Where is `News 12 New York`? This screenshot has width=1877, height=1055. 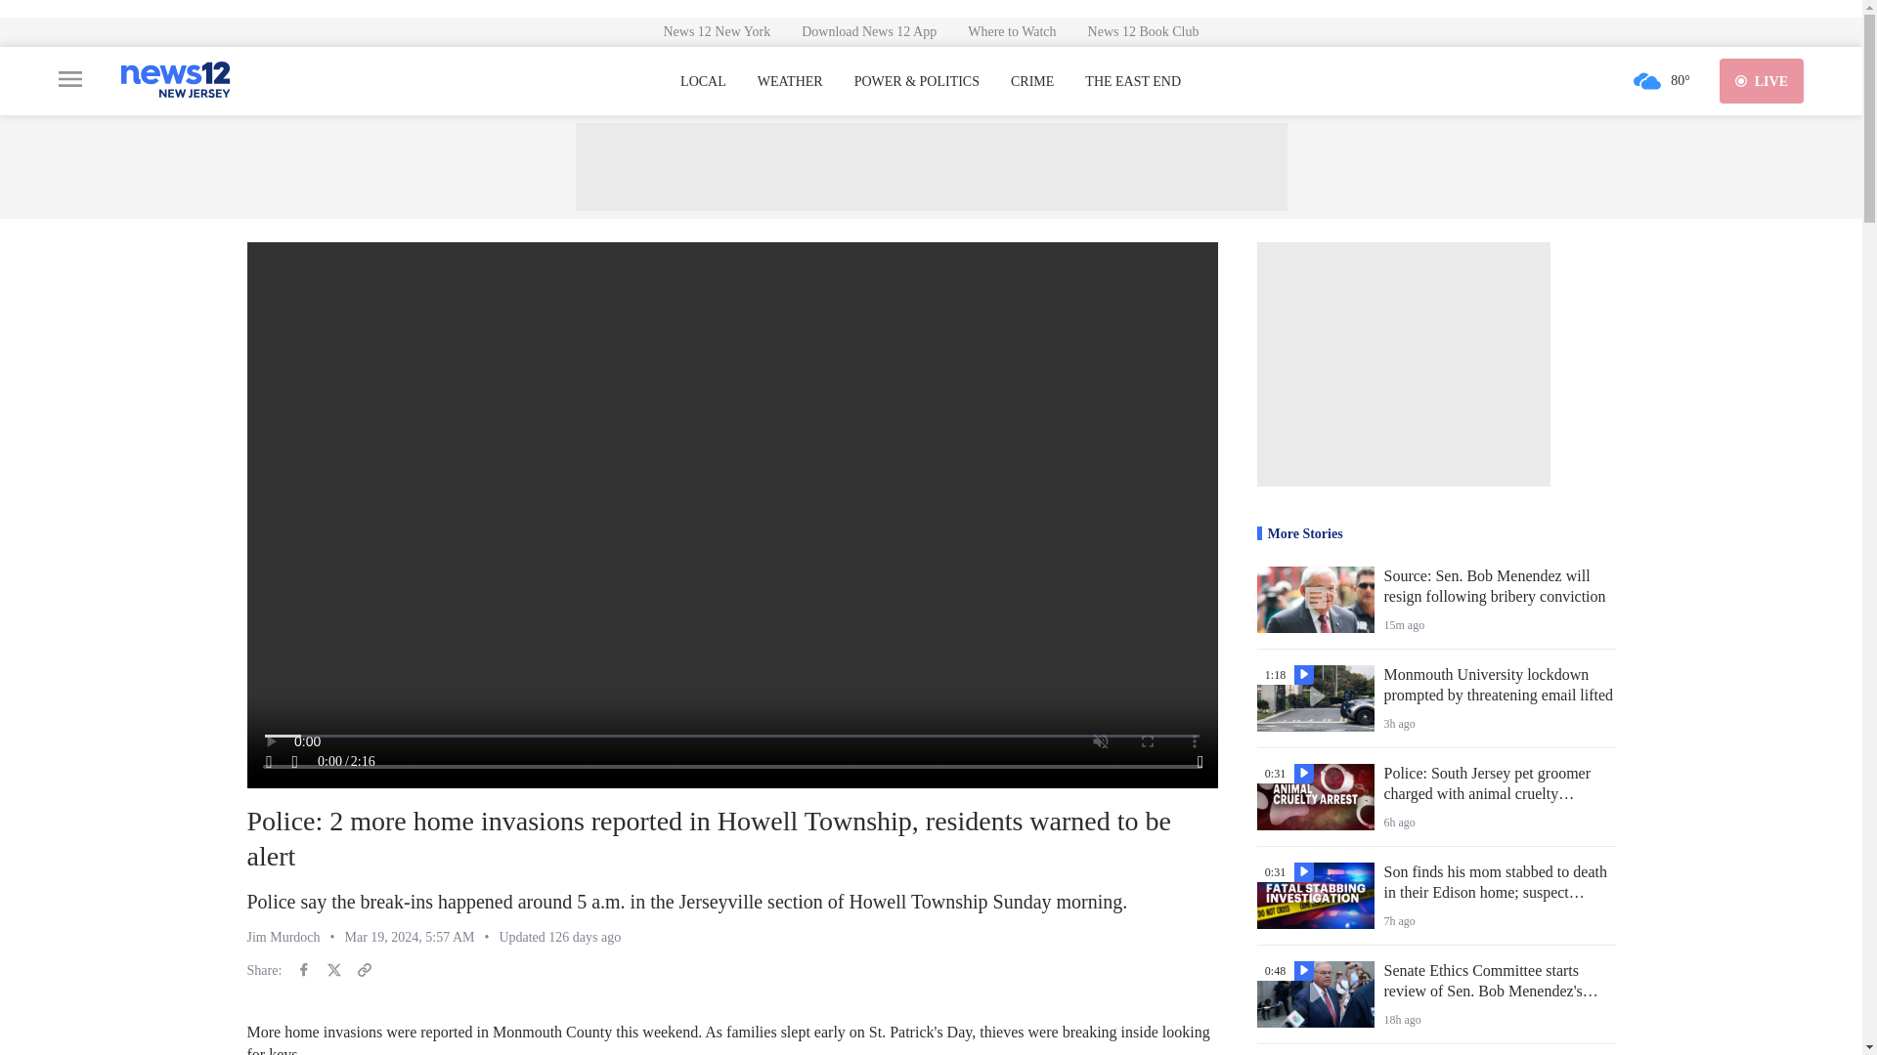 News 12 New York is located at coordinates (717, 31).